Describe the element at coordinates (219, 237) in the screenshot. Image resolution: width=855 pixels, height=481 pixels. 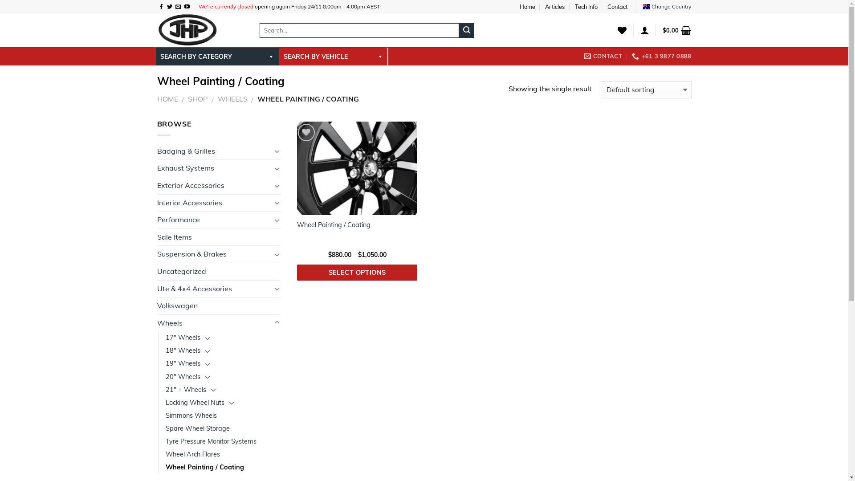
I see `Sale Items` at that location.